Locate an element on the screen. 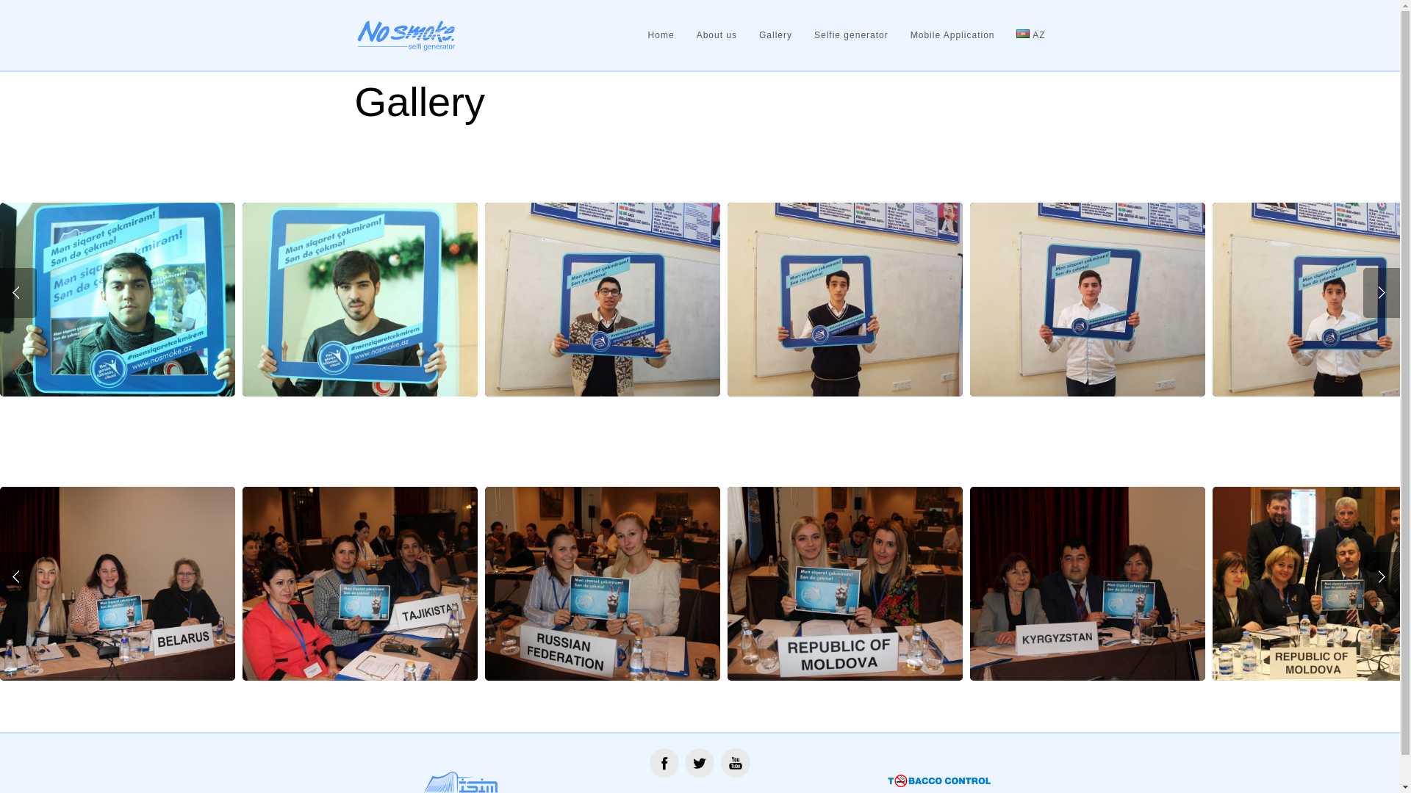 The height and width of the screenshot is (793, 1411). Next is located at coordinates (1382, 577).